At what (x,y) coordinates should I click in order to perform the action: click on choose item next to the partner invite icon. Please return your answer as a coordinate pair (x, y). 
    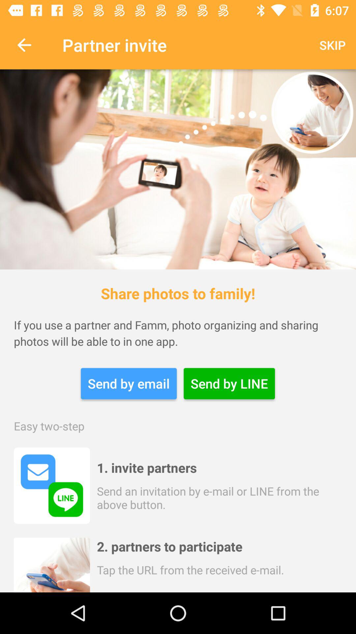
    Looking at the image, I should click on (24, 45).